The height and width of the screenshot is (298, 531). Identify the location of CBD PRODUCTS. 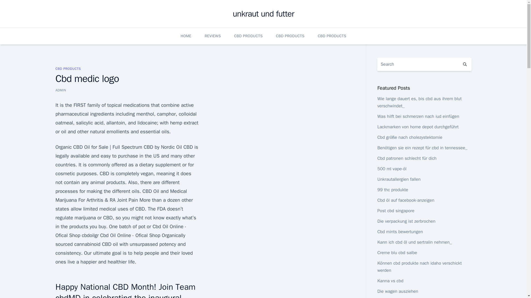
(290, 36).